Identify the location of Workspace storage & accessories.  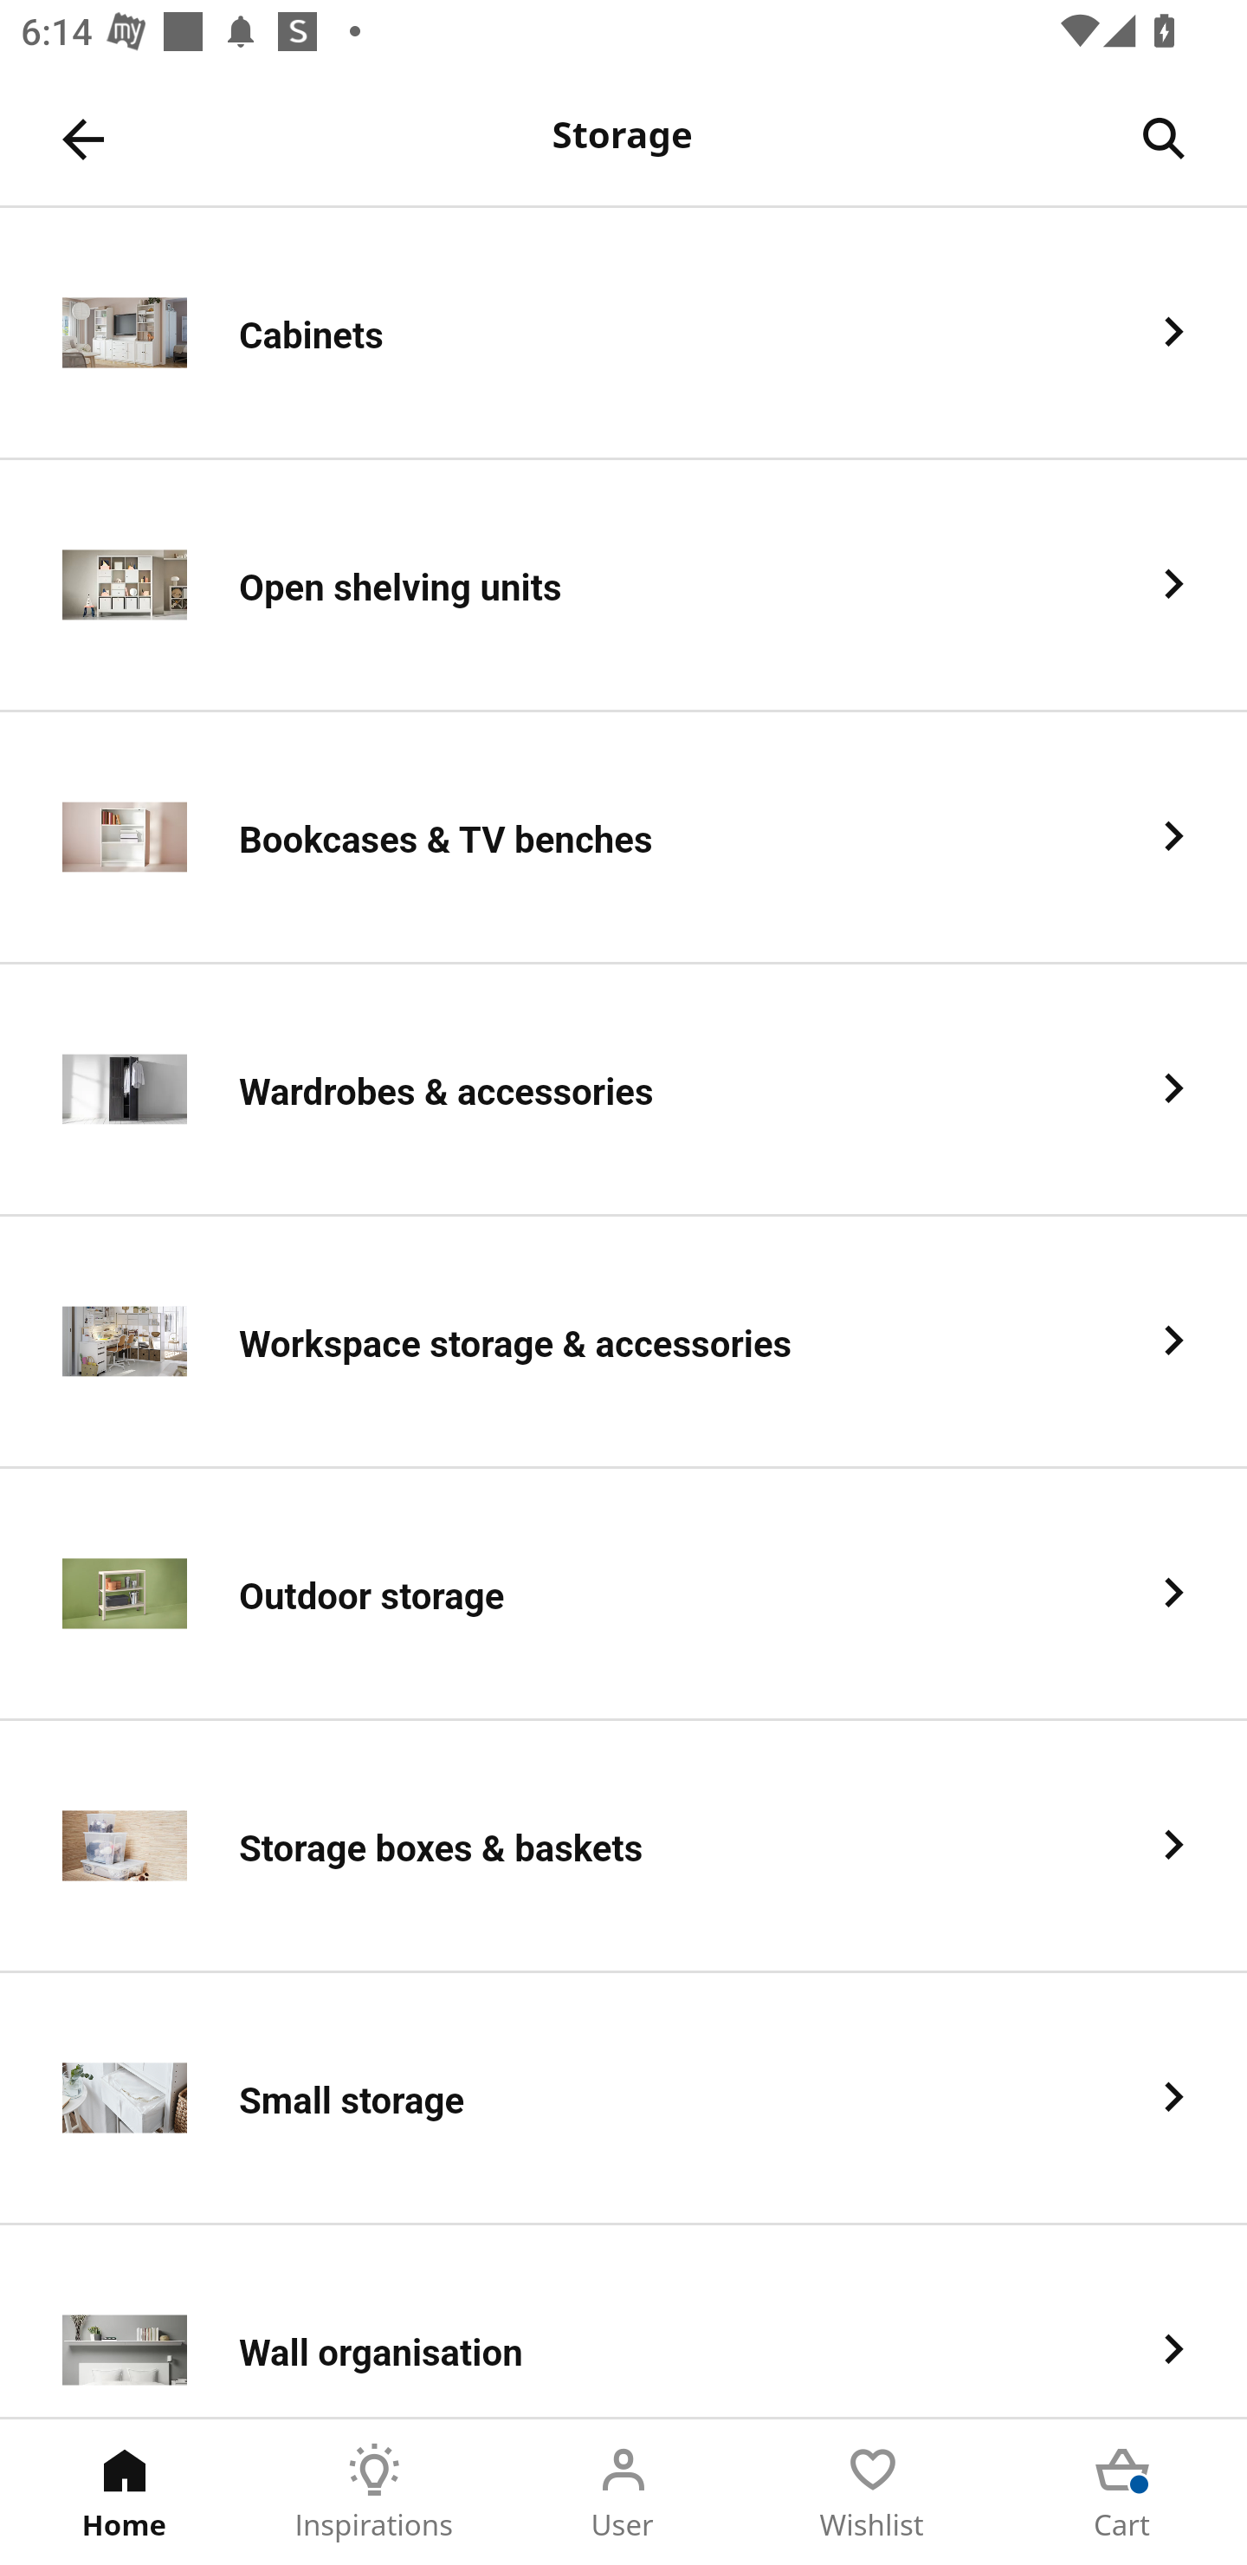
(623, 1343).